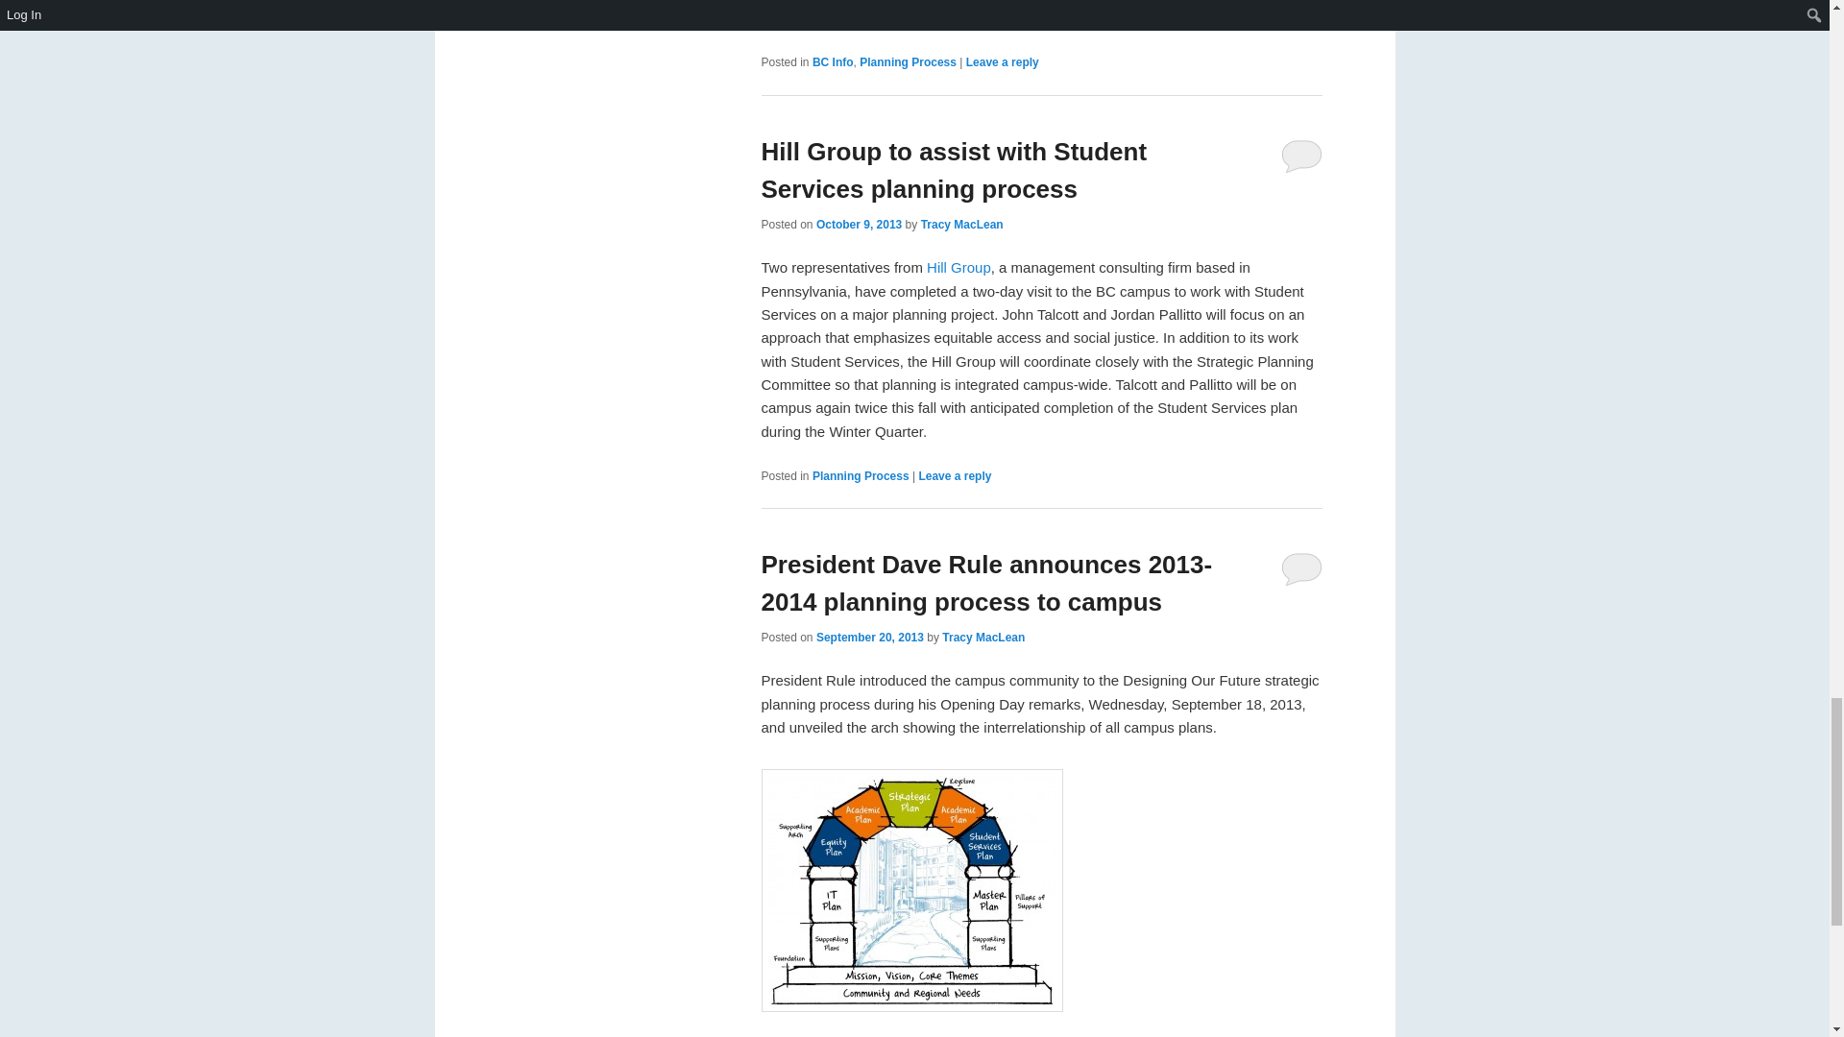  I want to click on View all posts by Tracy MacLean, so click(961, 224).